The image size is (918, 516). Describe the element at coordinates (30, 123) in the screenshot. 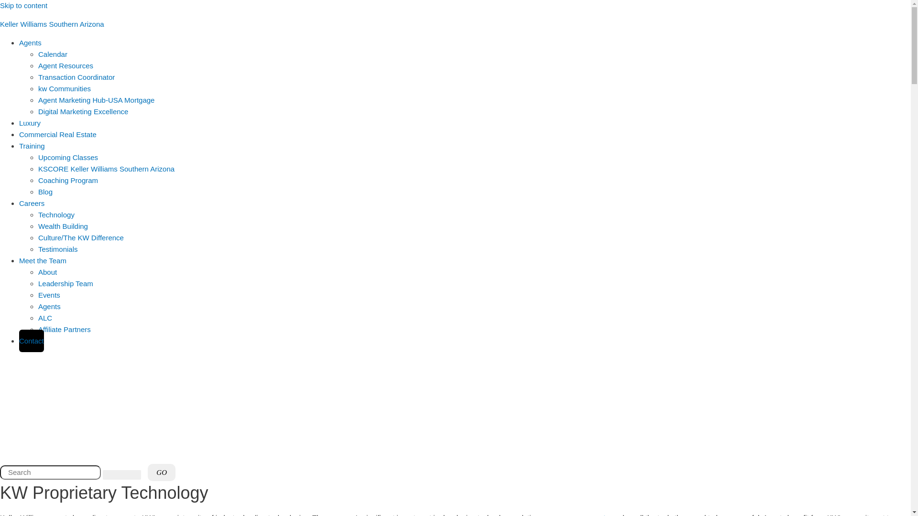

I see `Luxury` at that location.